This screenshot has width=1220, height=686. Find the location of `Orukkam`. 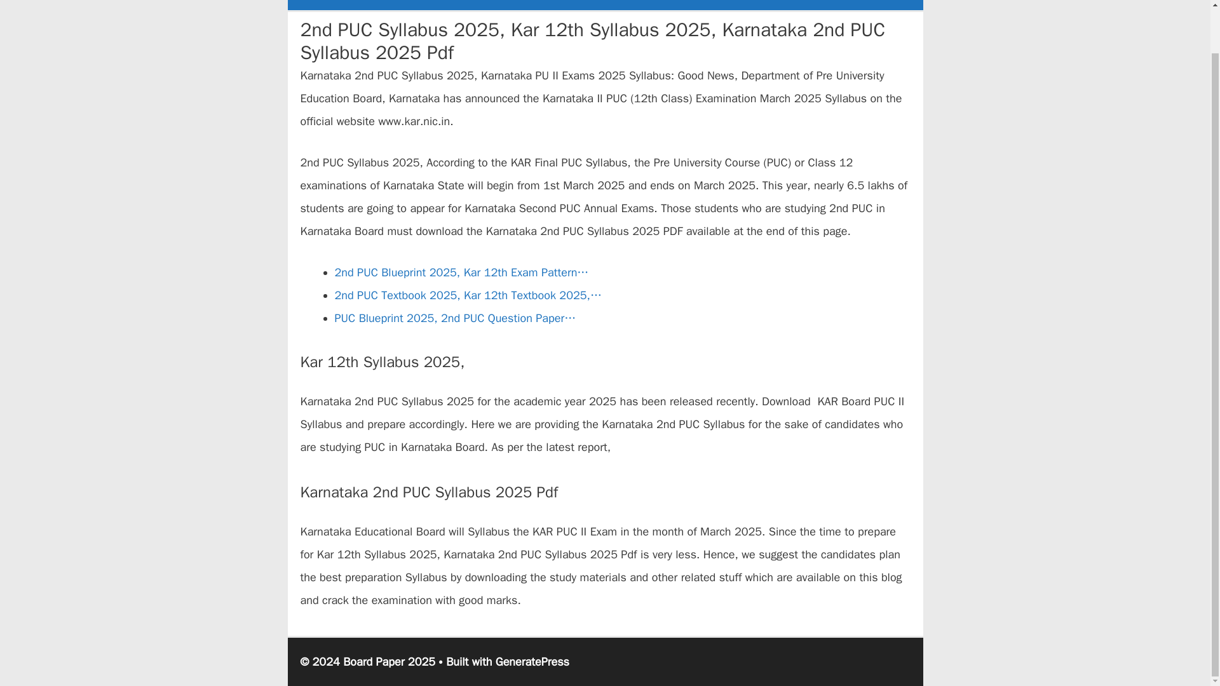

Orukkam is located at coordinates (868, 5).